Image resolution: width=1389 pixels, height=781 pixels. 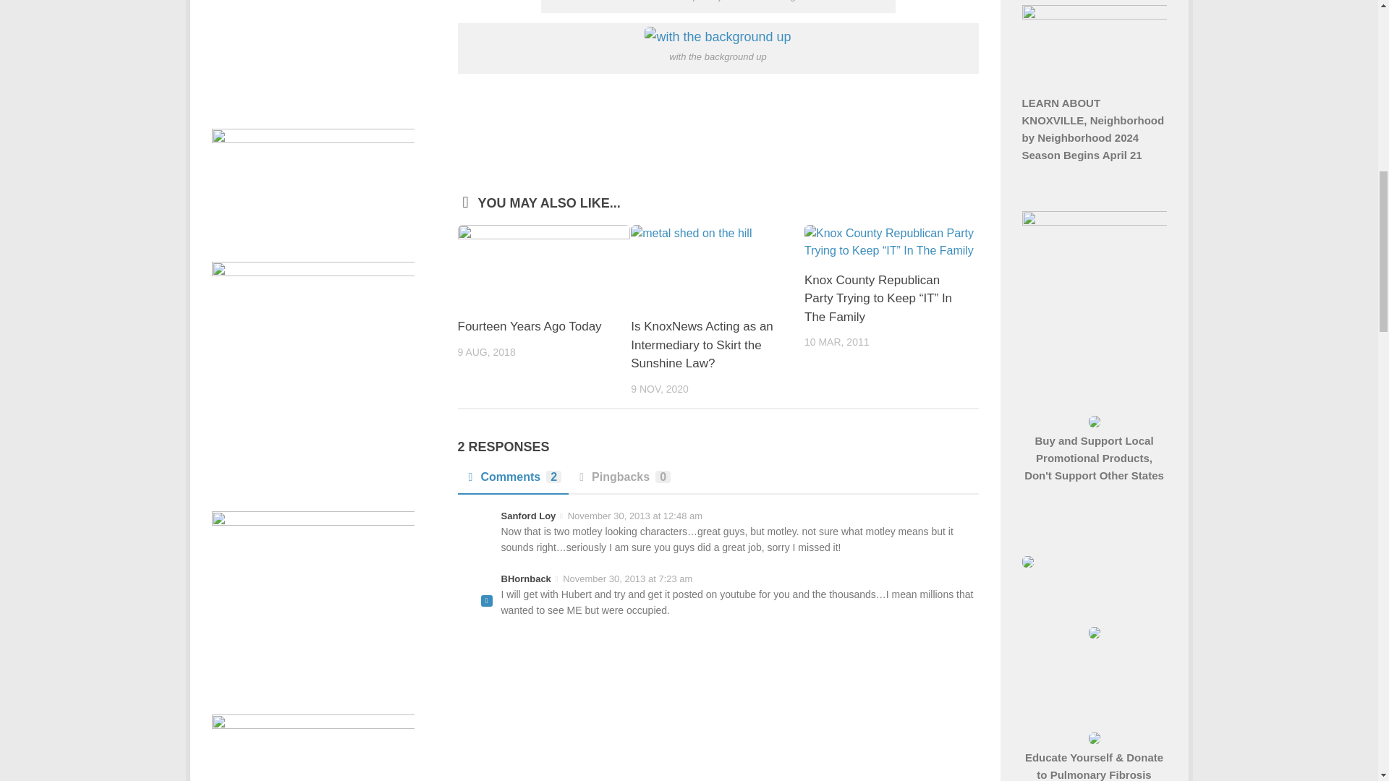 What do you see at coordinates (626, 579) in the screenshot?
I see `November 30, 2013 at 7:23 am` at bounding box center [626, 579].